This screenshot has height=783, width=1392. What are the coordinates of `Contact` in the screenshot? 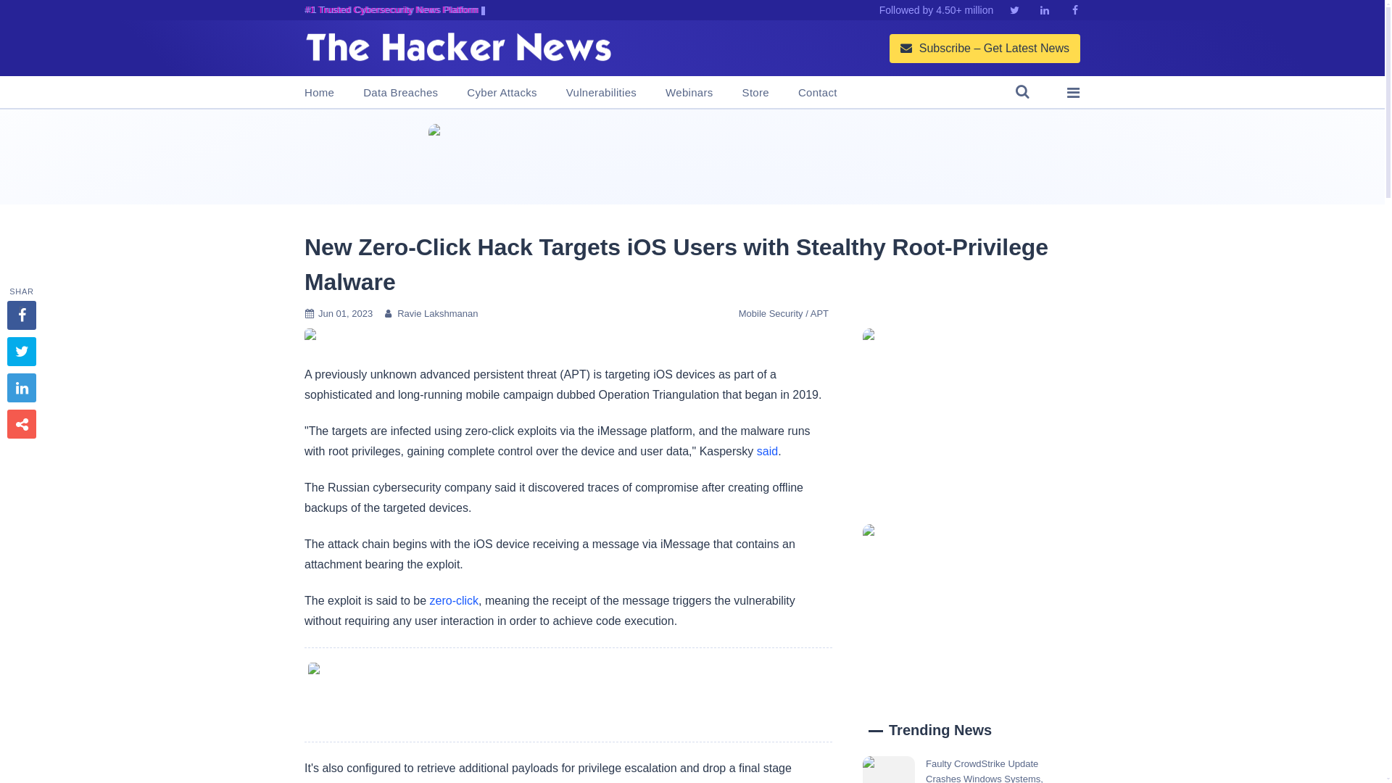 It's located at (818, 93).